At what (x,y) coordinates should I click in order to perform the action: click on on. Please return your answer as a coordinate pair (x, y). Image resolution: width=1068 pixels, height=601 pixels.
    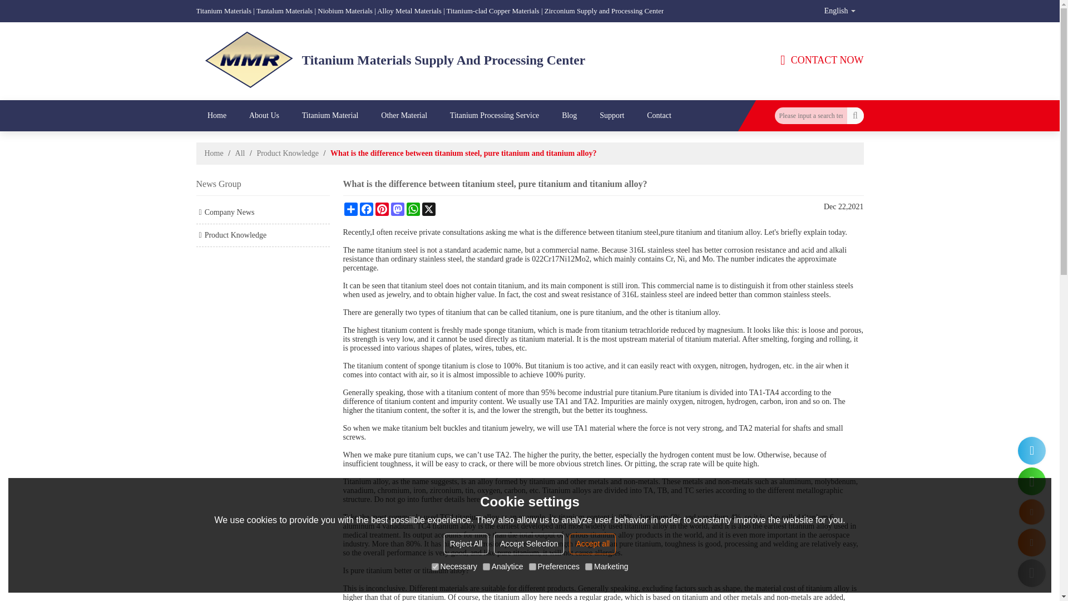
    Looking at the image, I should click on (589, 566).